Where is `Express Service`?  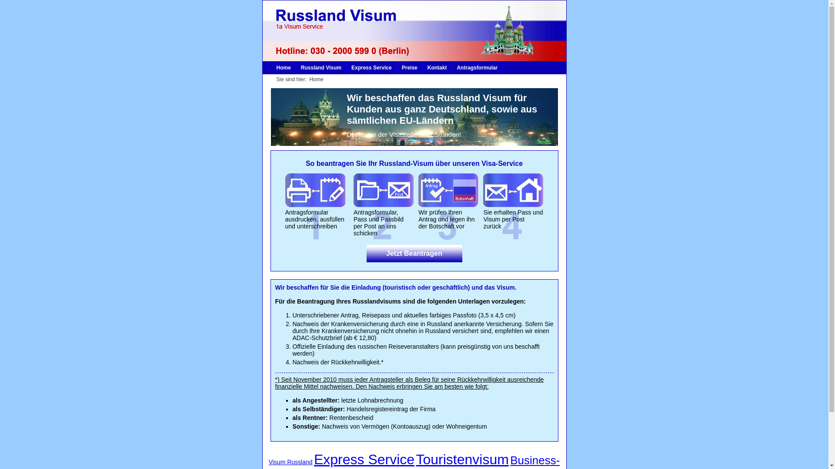 Express Service is located at coordinates (364, 459).